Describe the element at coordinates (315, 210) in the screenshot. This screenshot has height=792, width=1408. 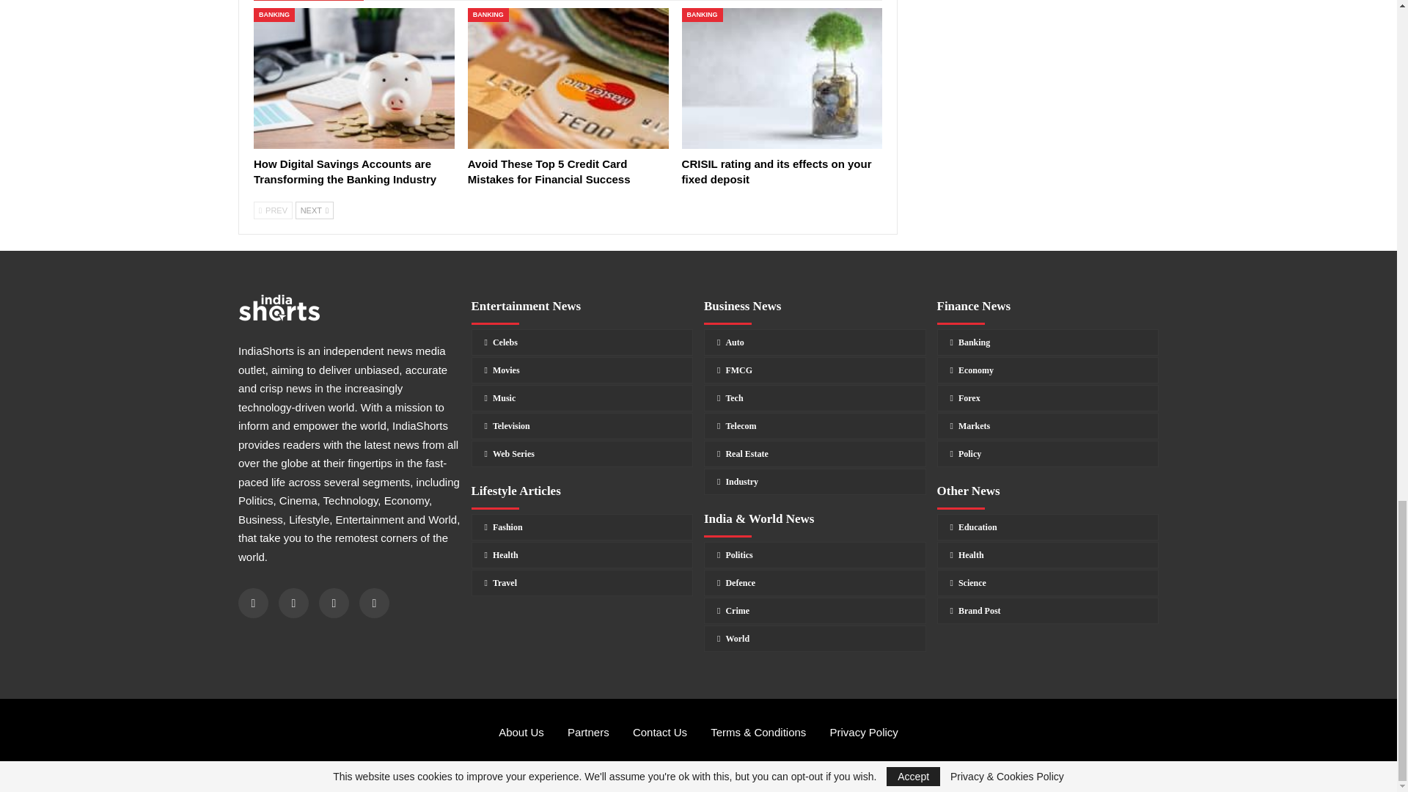
I see `Next` at that location.